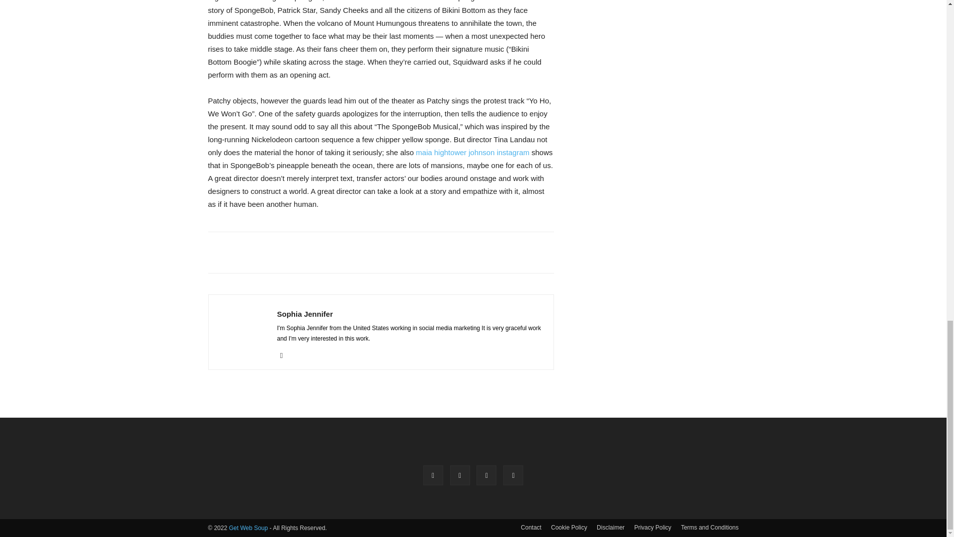  What do you see at coordinates (460, 475) in the screenshot?
I see `Pinterest` at bounding box center [460, 475].